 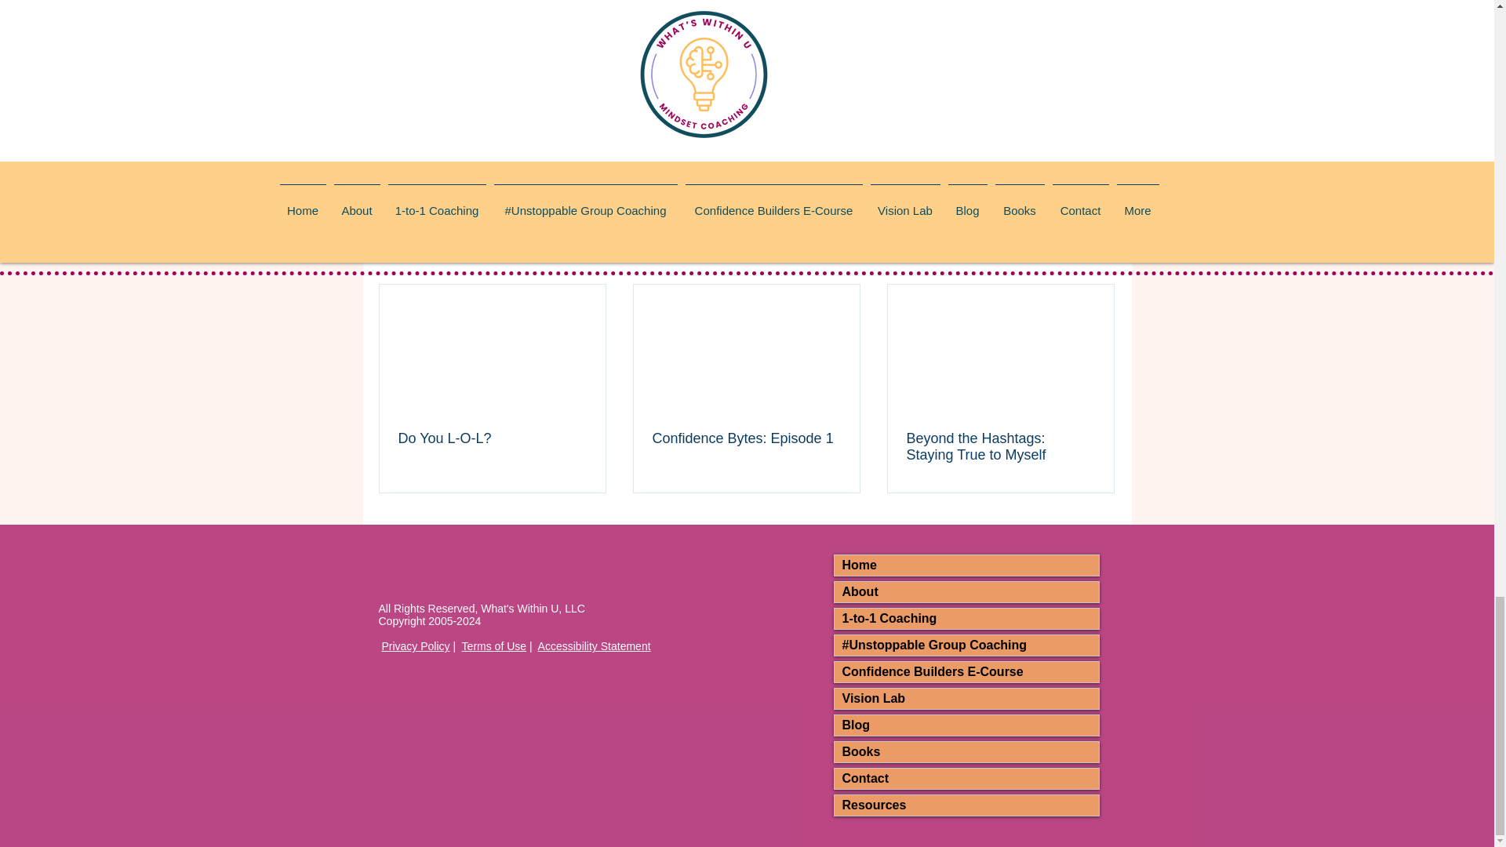 What do you see at coordinates (966, 805) in the screenshot?
I see `Resources` at bounding box center [966, 805].